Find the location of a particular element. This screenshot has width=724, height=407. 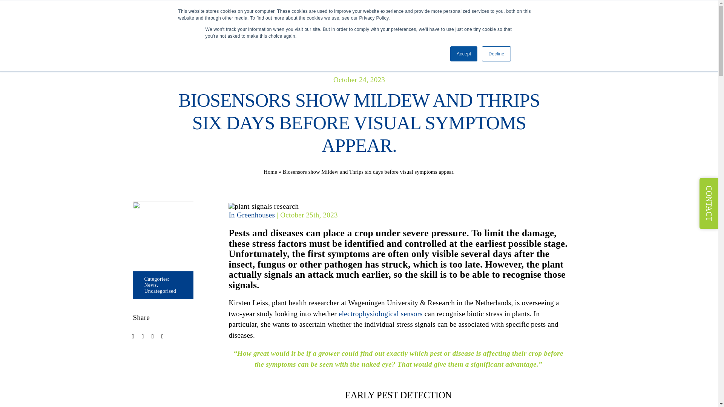

COMPANY is located at coordinates (391, 17).